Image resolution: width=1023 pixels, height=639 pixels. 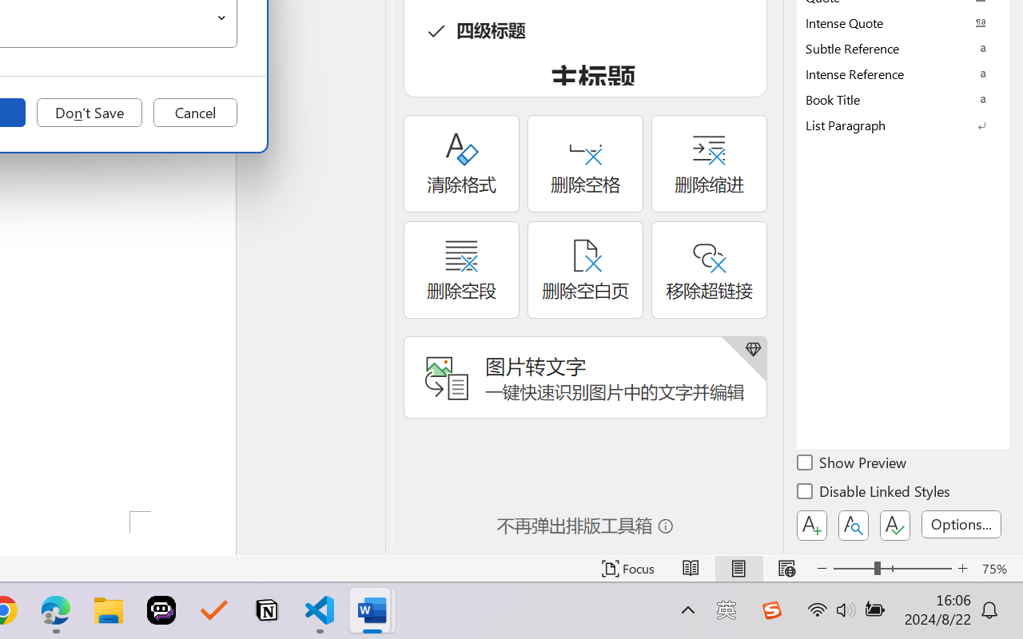 I want to click on Read Mode, so click(x=691, y=569).